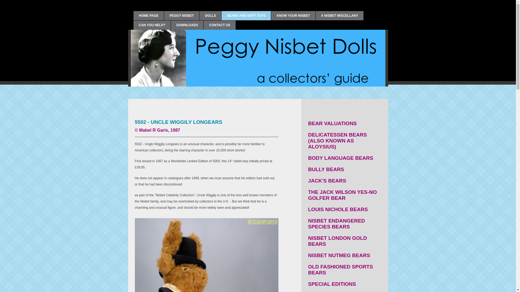 The width and height of the screenshot is (520, 292). What do you see at coordinates (246, 16) in the screenshot?
I see `BEARS AND SOFT TOYS` at bounding box center [246, 16].